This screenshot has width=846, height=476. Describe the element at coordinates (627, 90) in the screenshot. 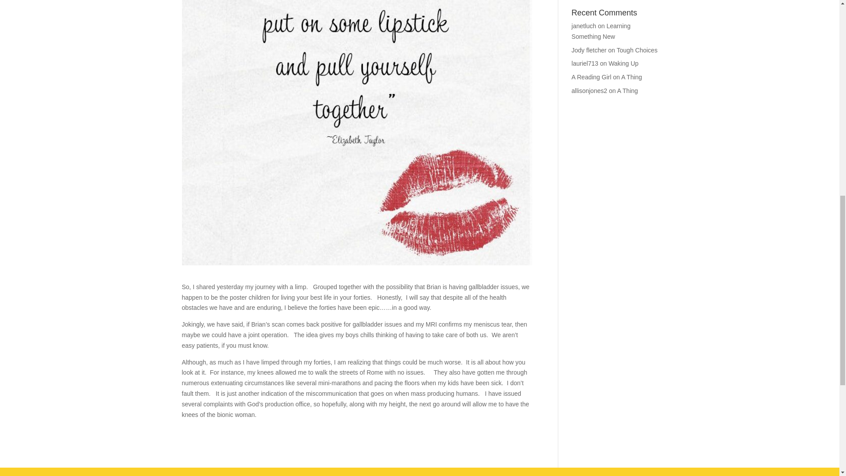

I see `A Thing` at that location.